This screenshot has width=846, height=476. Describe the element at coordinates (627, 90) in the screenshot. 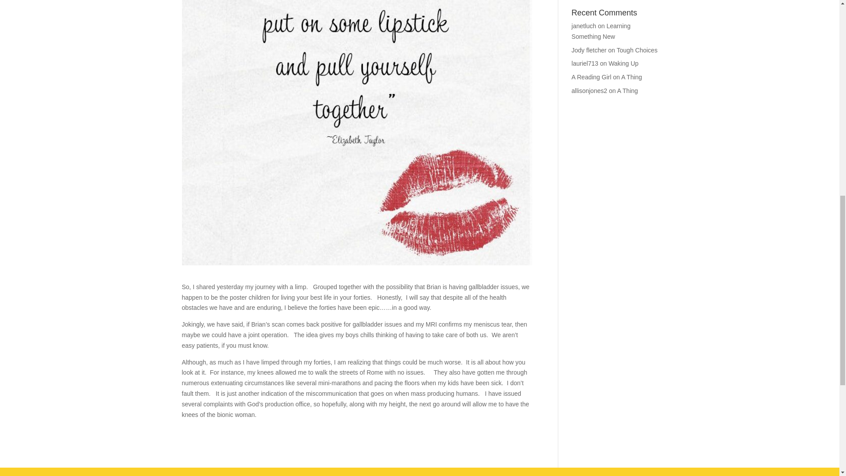

I see `A Thing` at that location.